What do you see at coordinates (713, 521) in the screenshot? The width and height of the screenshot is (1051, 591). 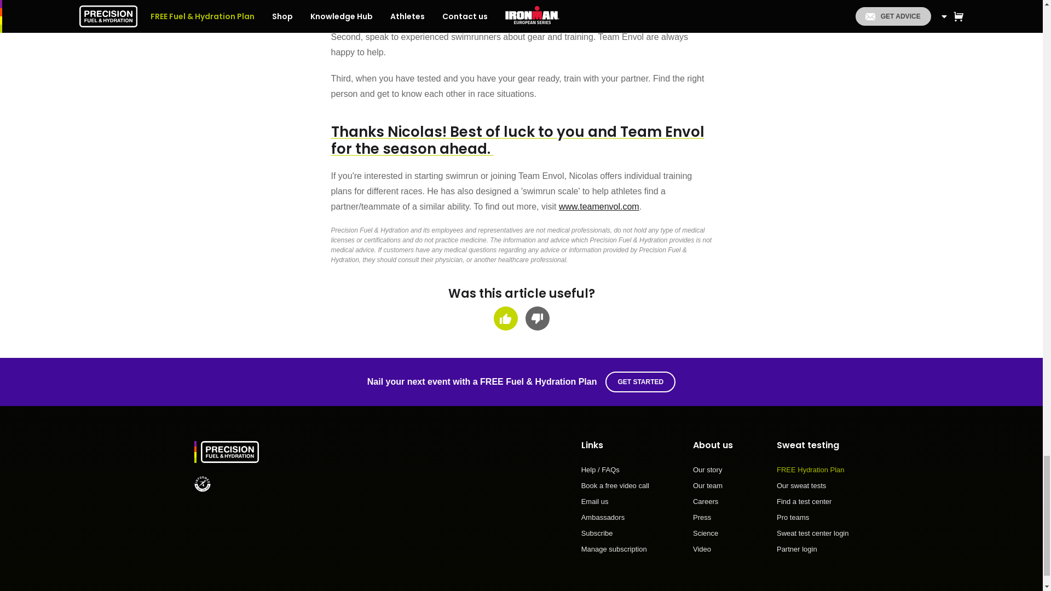 I see `Press` at bounding box center [713, 521].